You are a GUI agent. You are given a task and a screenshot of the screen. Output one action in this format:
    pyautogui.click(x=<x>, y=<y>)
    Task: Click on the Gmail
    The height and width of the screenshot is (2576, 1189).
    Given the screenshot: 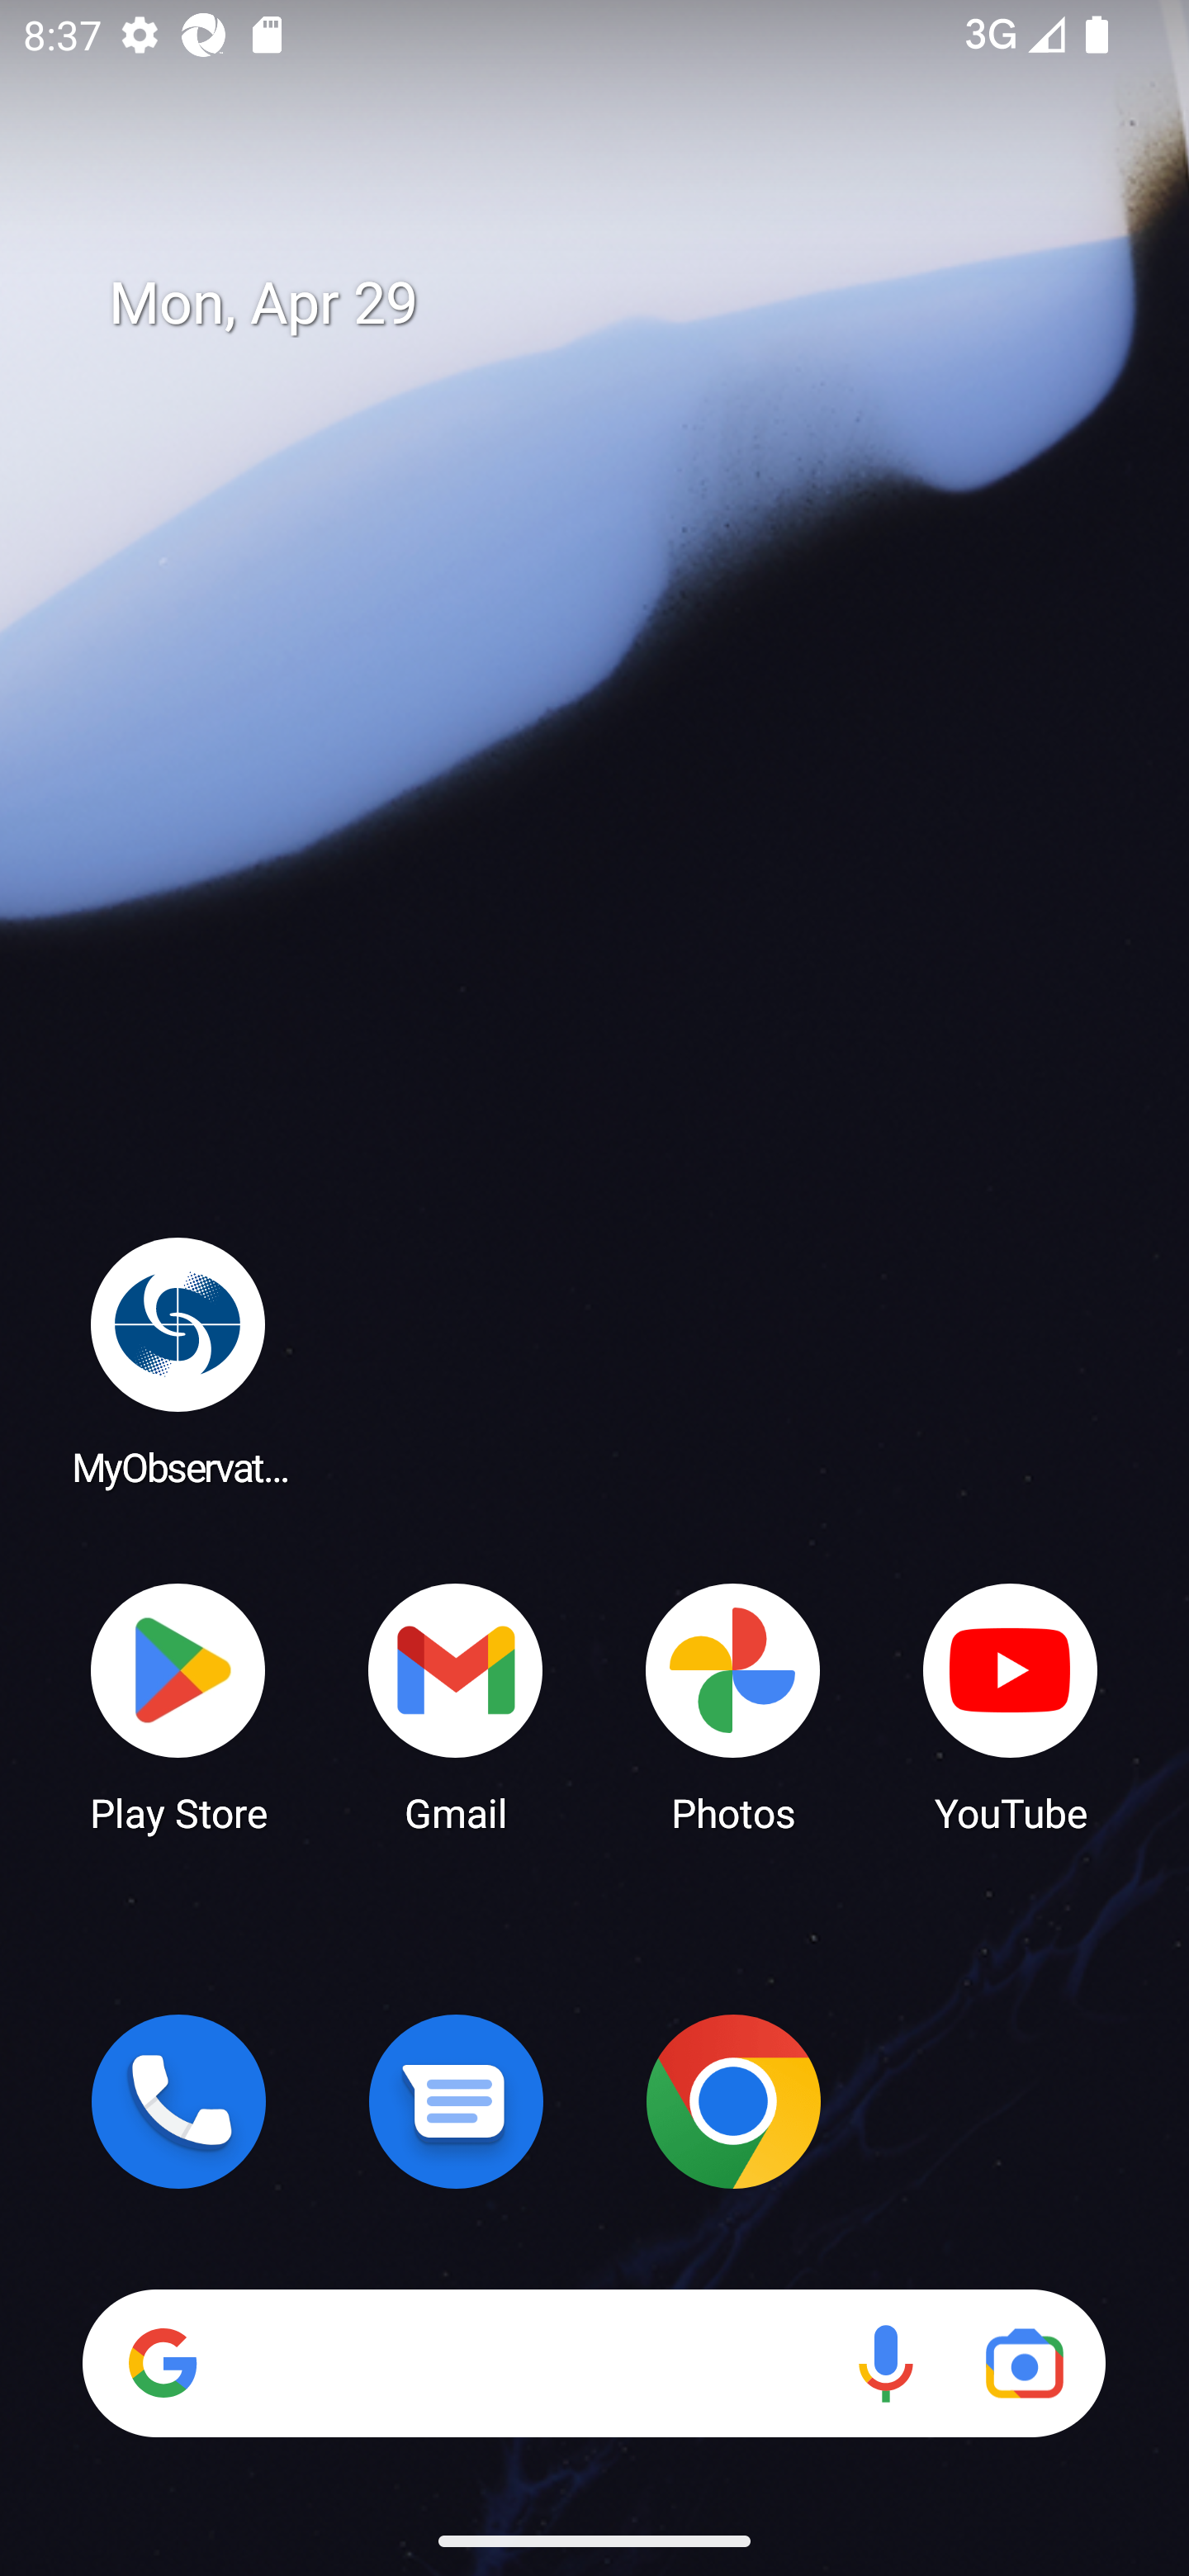 What is the action you would take?
    pyautogui.click(x=456, y=1706)
    